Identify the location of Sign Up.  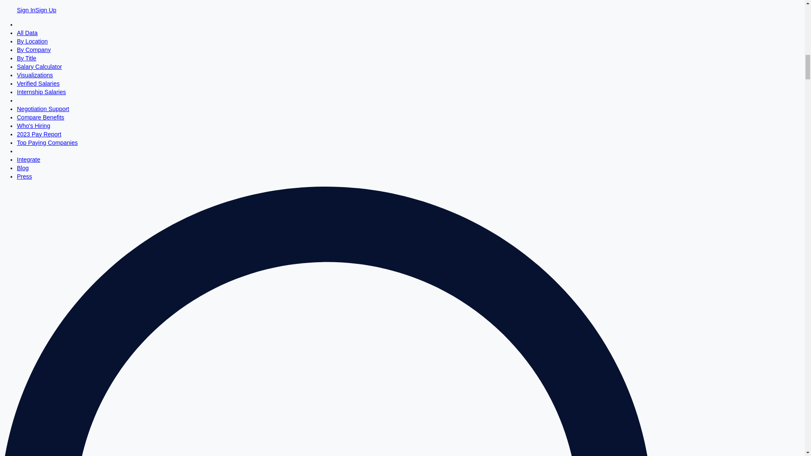
(46, 10).